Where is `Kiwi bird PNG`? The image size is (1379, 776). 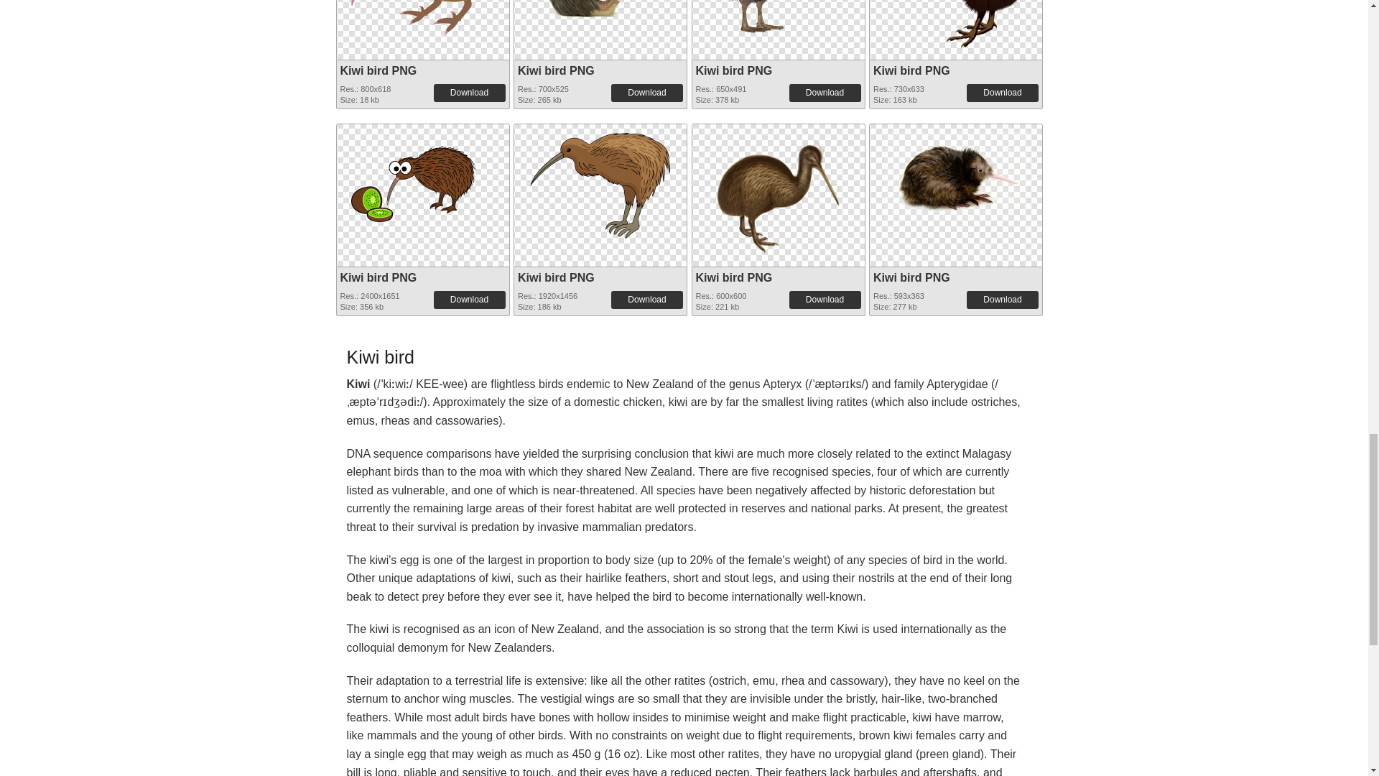
Kiwi bird PNG is located at coordinates (733, 70).